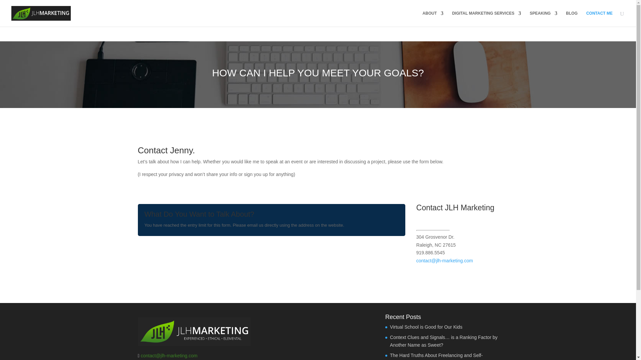 This screenshot has width=641, height=360. Describe the element at coordinates (572, 19) in the screenshot. I see `BLOG` at that location.